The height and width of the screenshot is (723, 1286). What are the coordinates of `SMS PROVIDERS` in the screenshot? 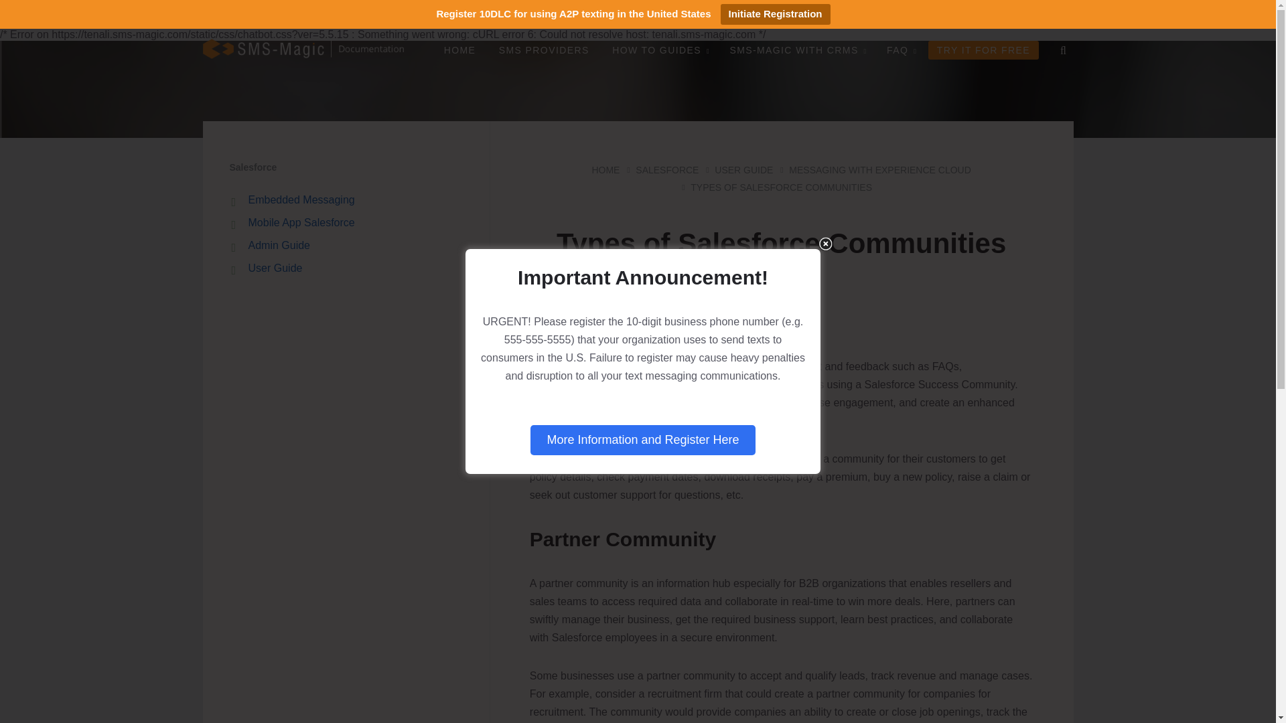 It's located at (544, 50).